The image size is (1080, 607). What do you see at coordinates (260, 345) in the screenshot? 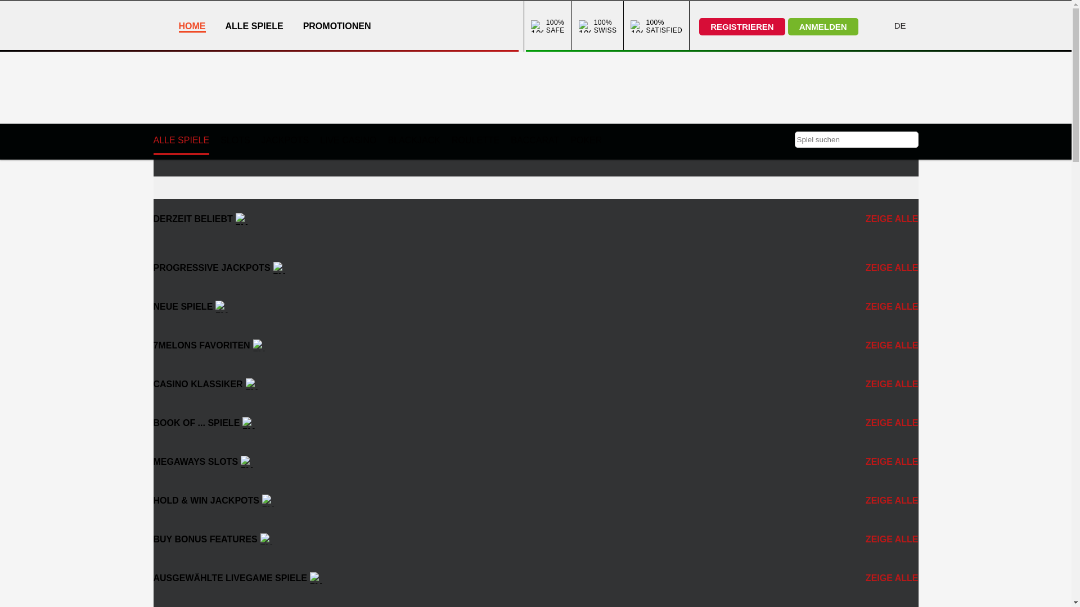
I see `7Melons Online Casino` at bounding box center [260, 345].